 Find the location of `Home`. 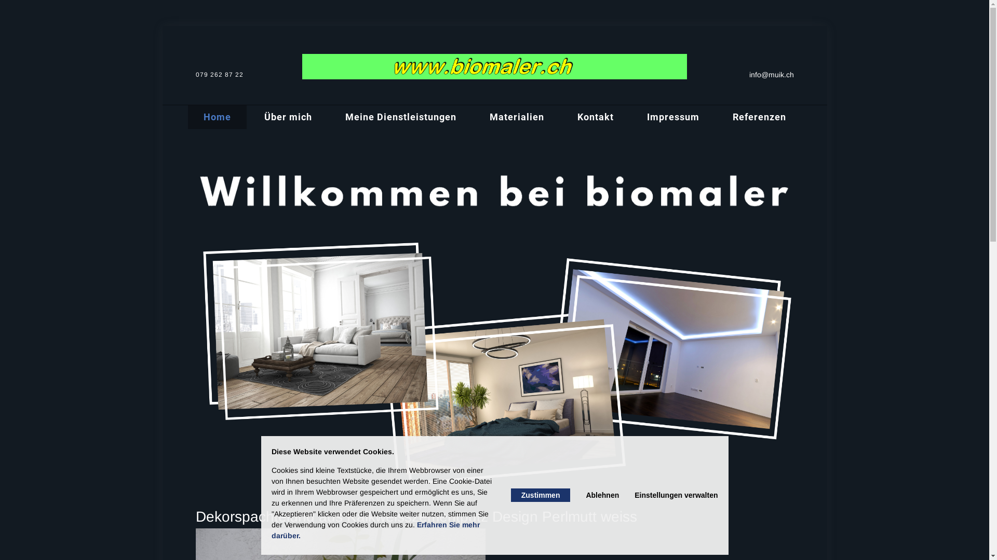

Home is located at coordinates (217, 117).